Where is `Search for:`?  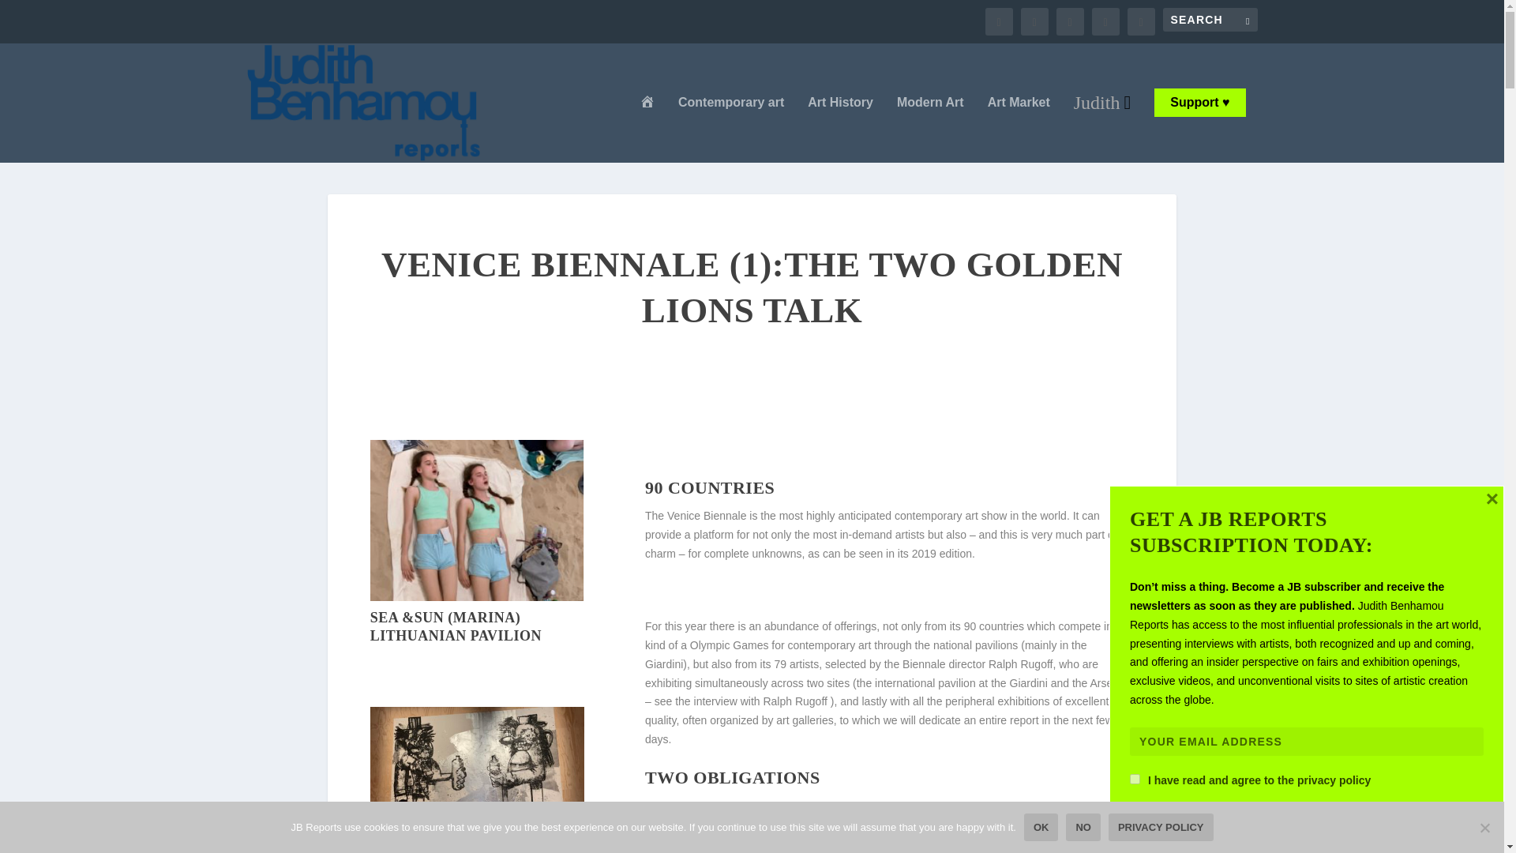 Search for: is located at coordinates (1210, 19).